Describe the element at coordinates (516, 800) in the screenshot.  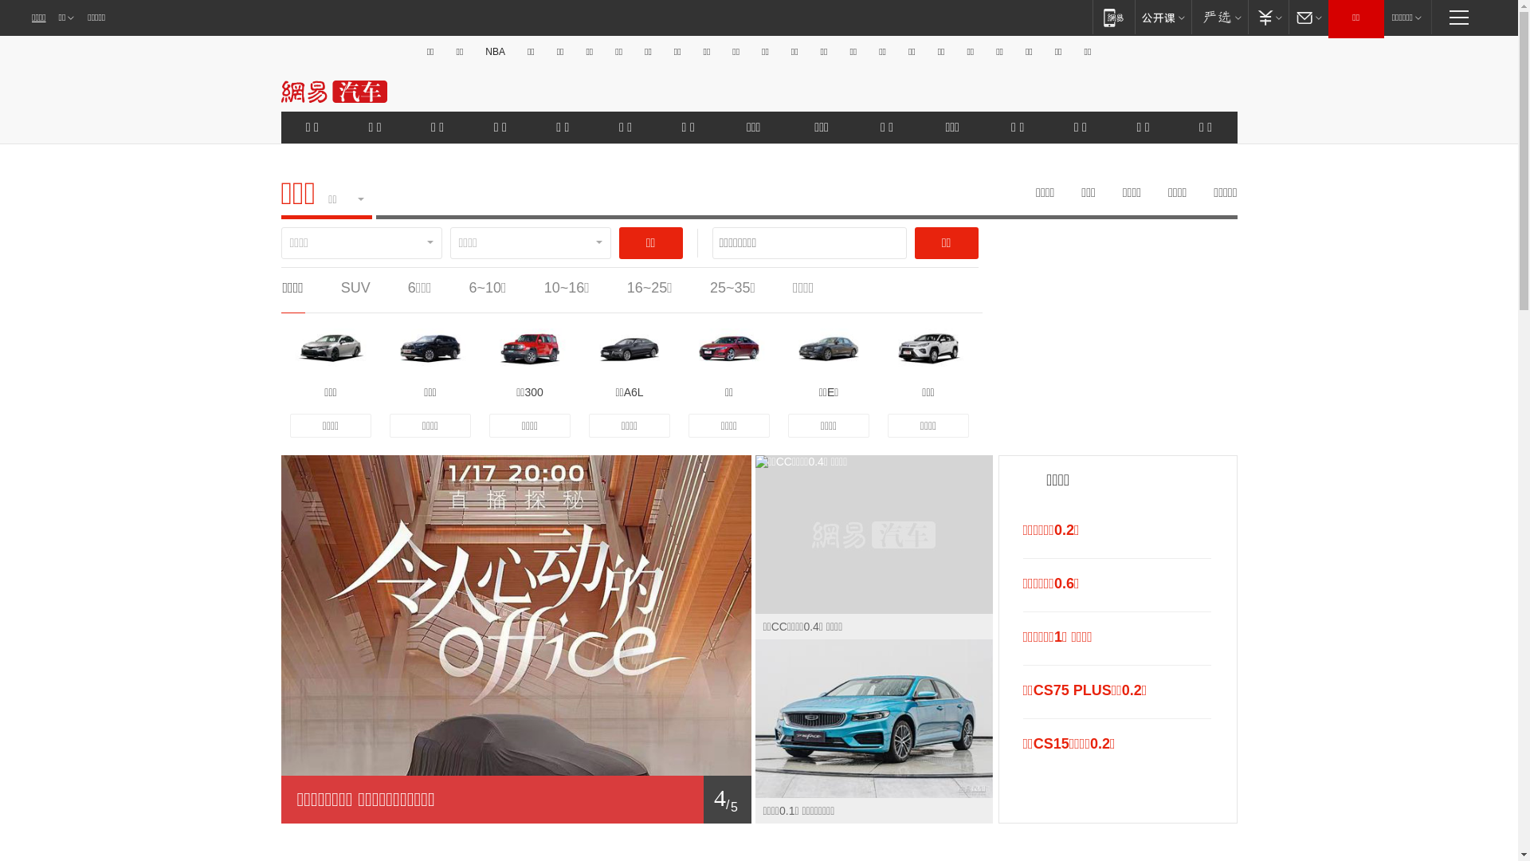
I see `1/ 5` at that location.